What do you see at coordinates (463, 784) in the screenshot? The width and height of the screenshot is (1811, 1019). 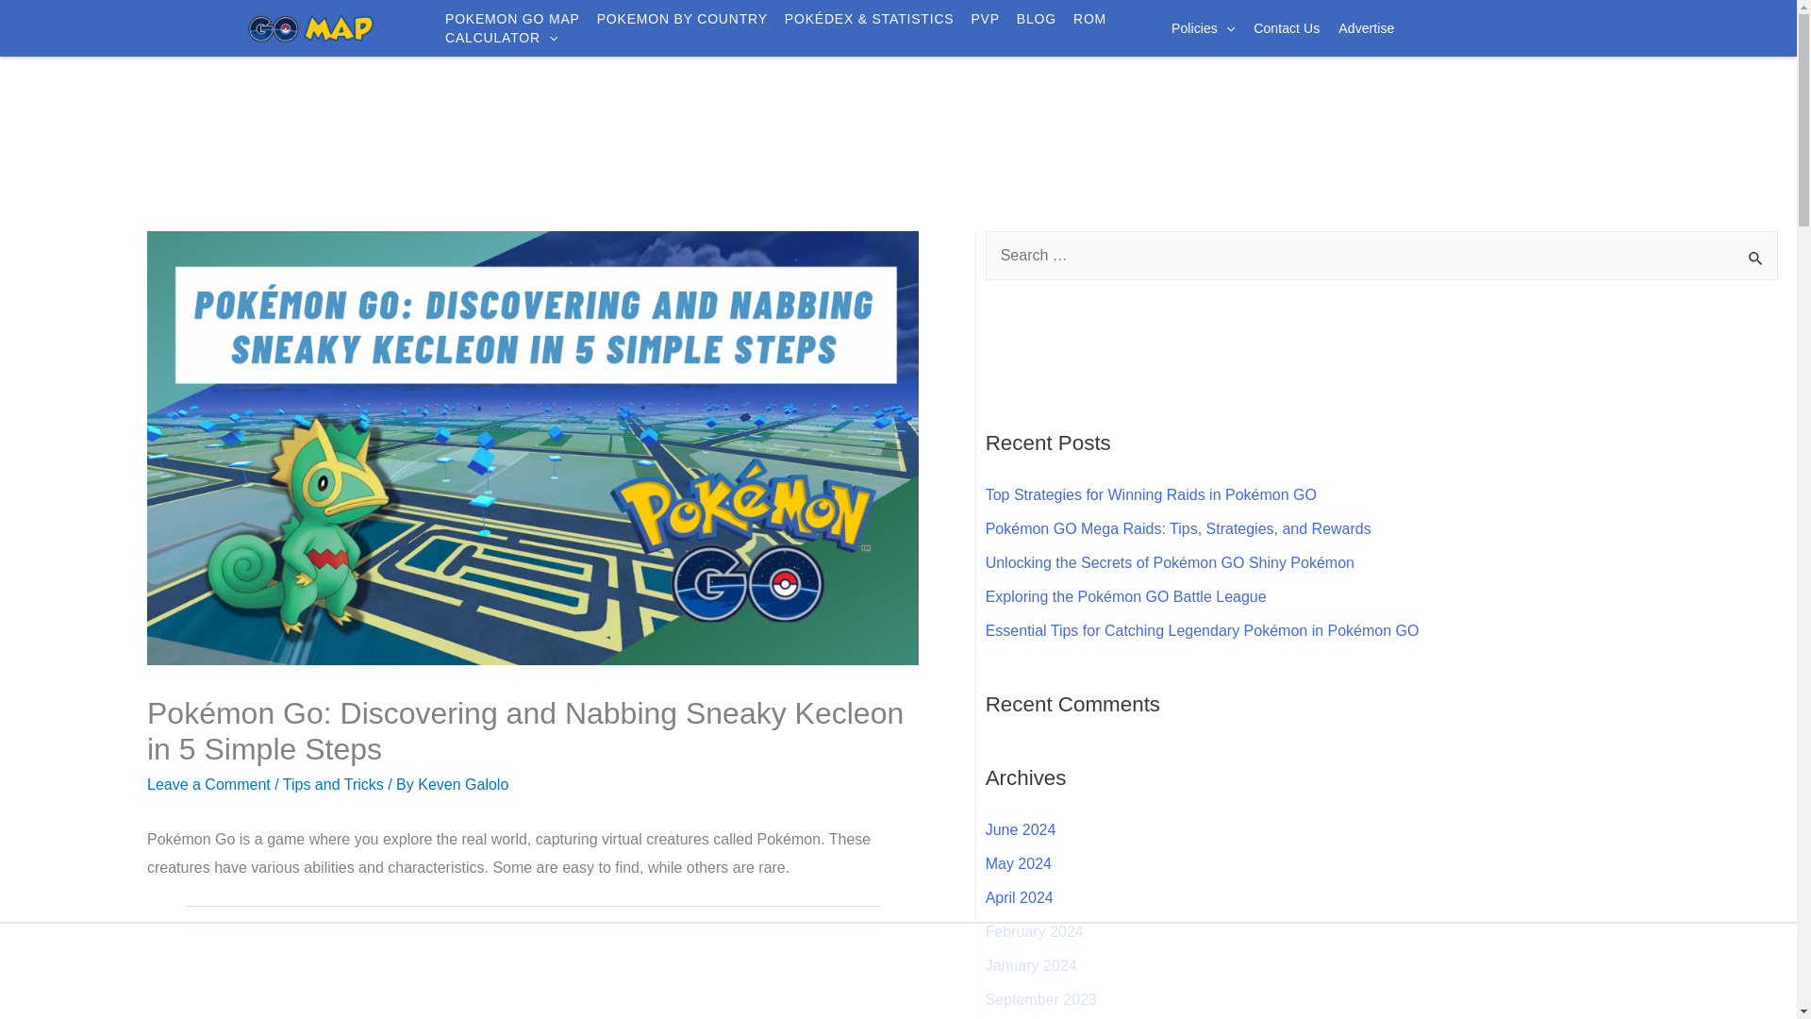 I see `View all posts by Keven Galolo` at bounding box center [463, 784].